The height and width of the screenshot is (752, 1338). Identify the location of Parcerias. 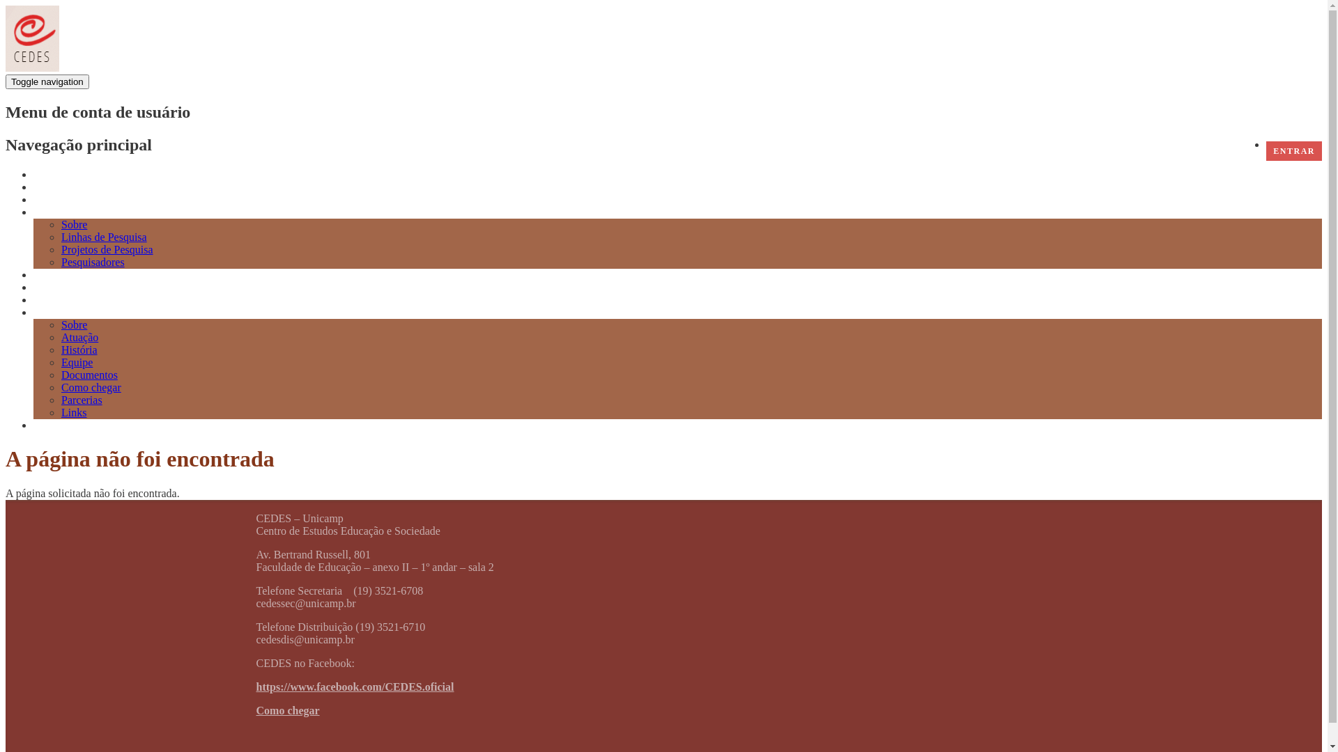
(82, 400).